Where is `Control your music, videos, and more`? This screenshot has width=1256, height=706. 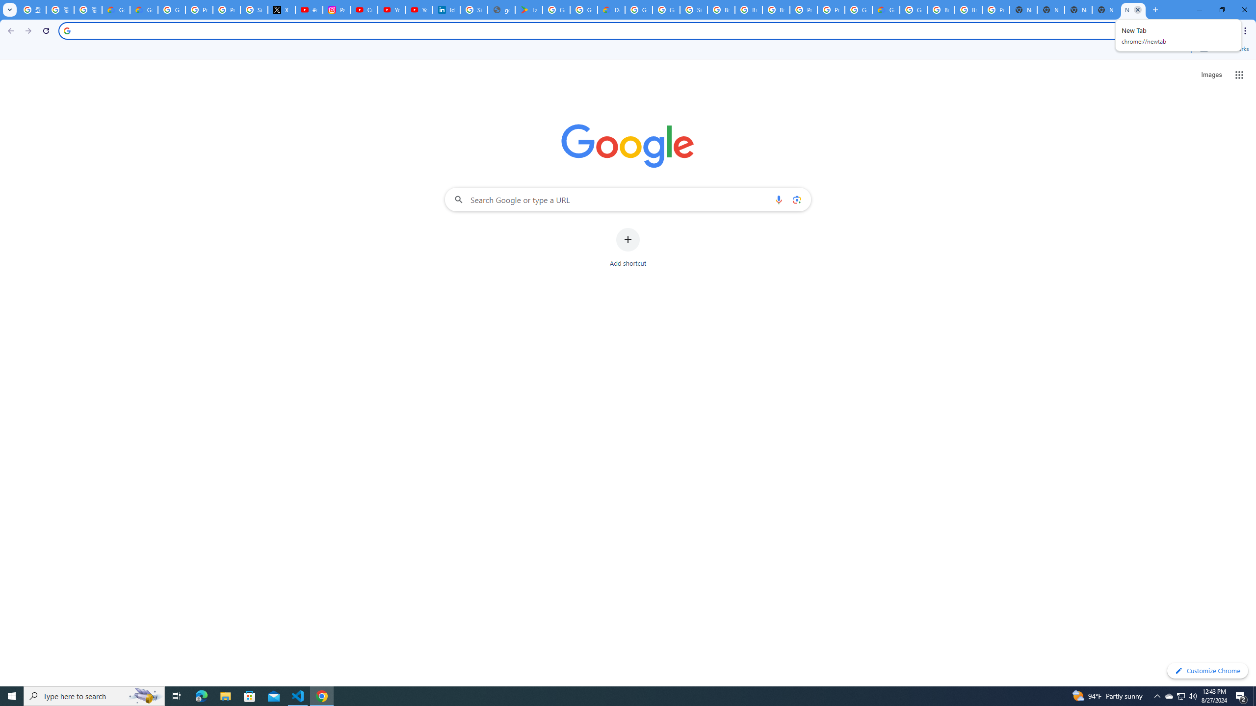 Control your music, videos, and more is located at coordinates (1210, 31).